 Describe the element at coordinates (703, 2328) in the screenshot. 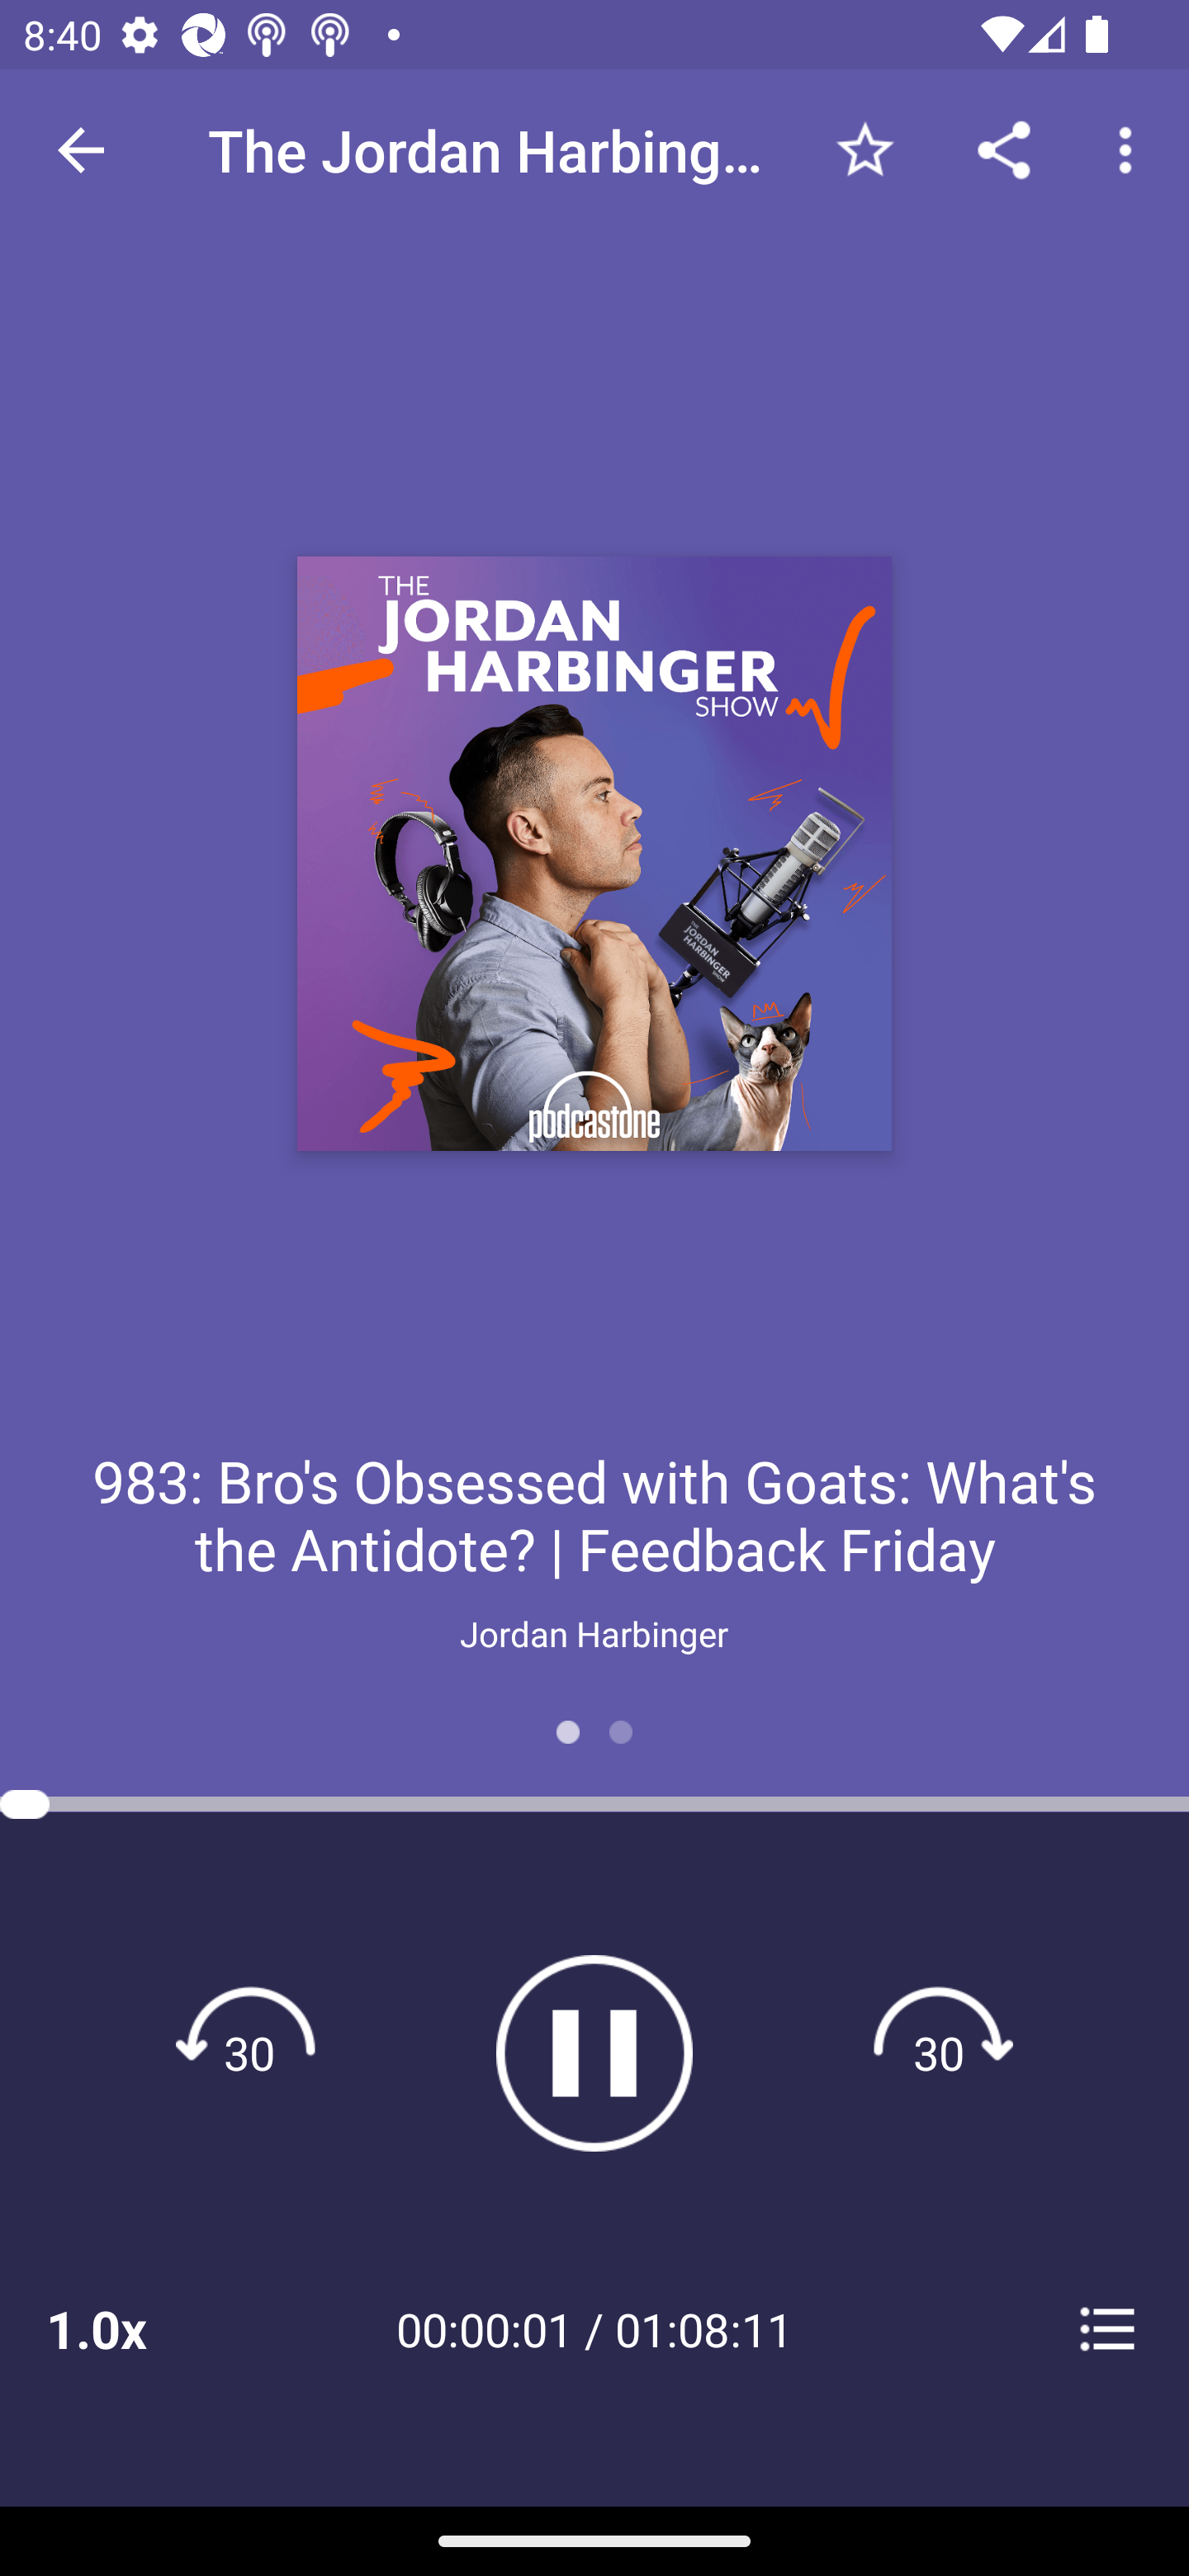

I see `01:08:11` at that location.